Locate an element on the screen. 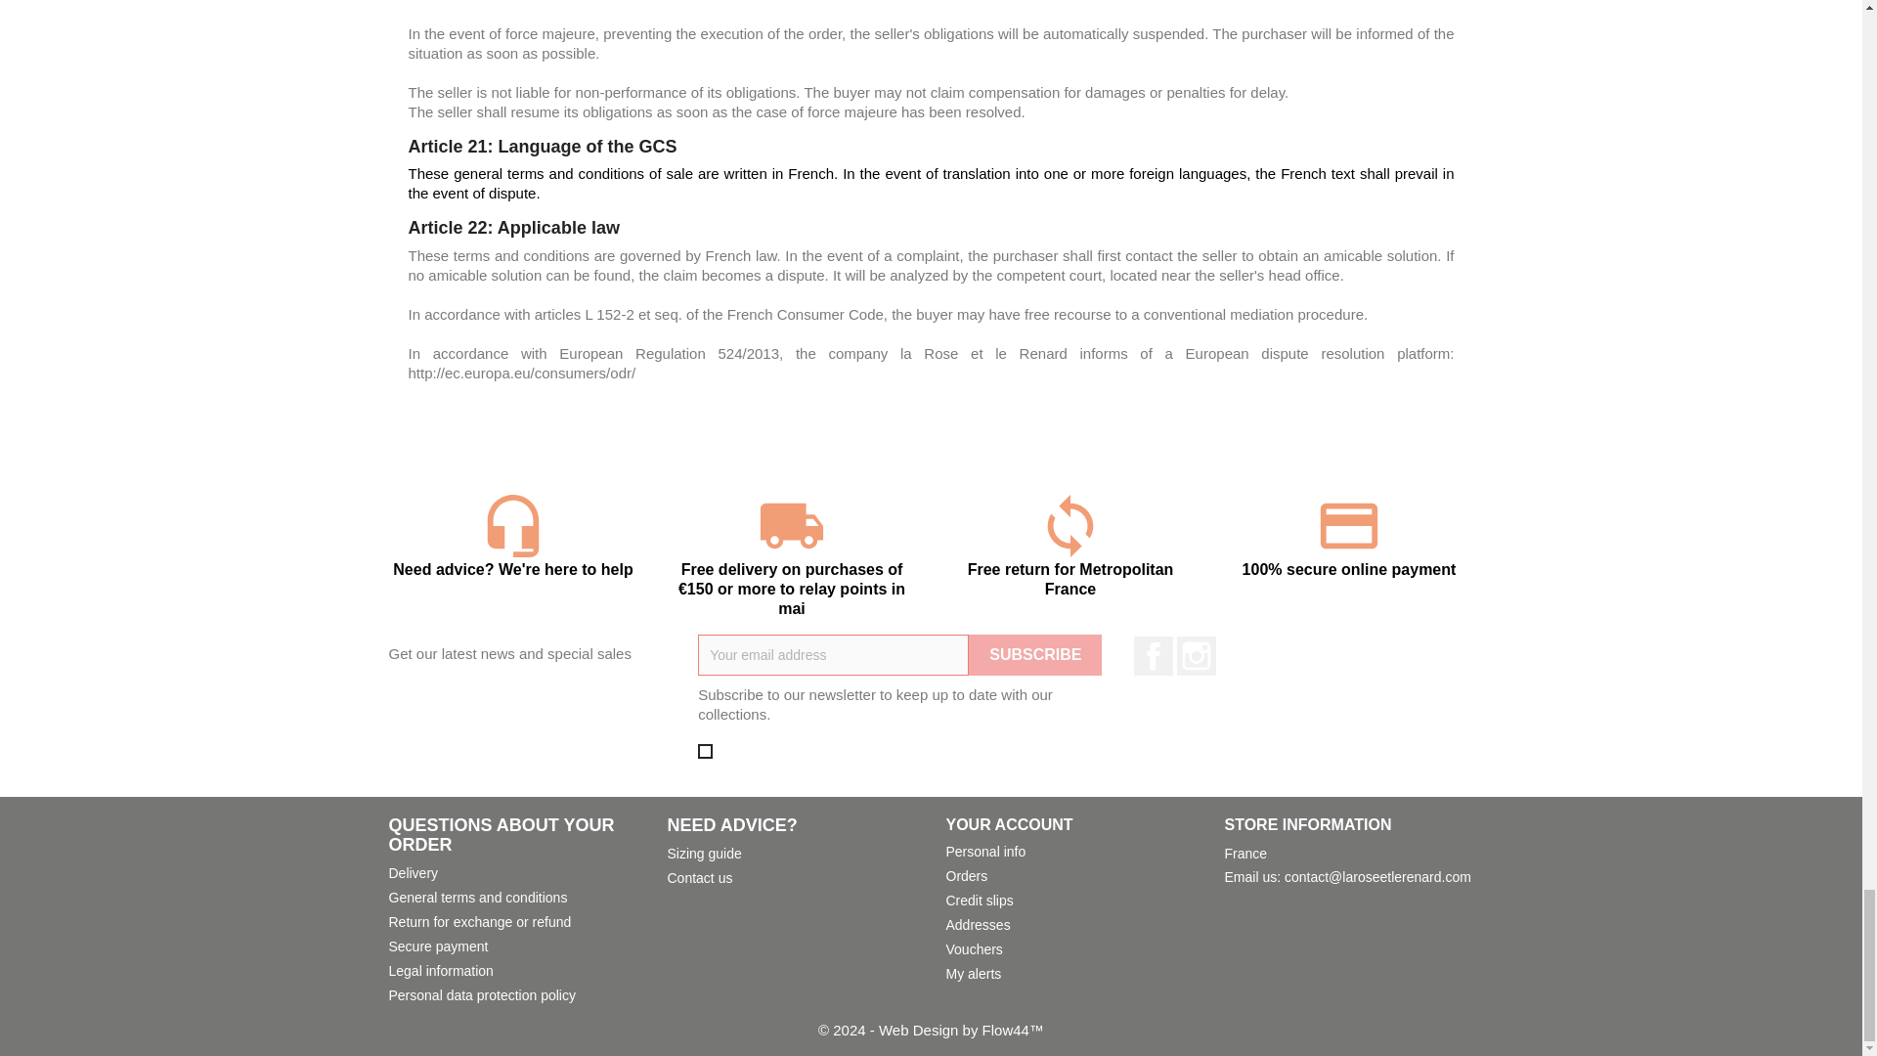  Orders is located at coordinates (967, 875).